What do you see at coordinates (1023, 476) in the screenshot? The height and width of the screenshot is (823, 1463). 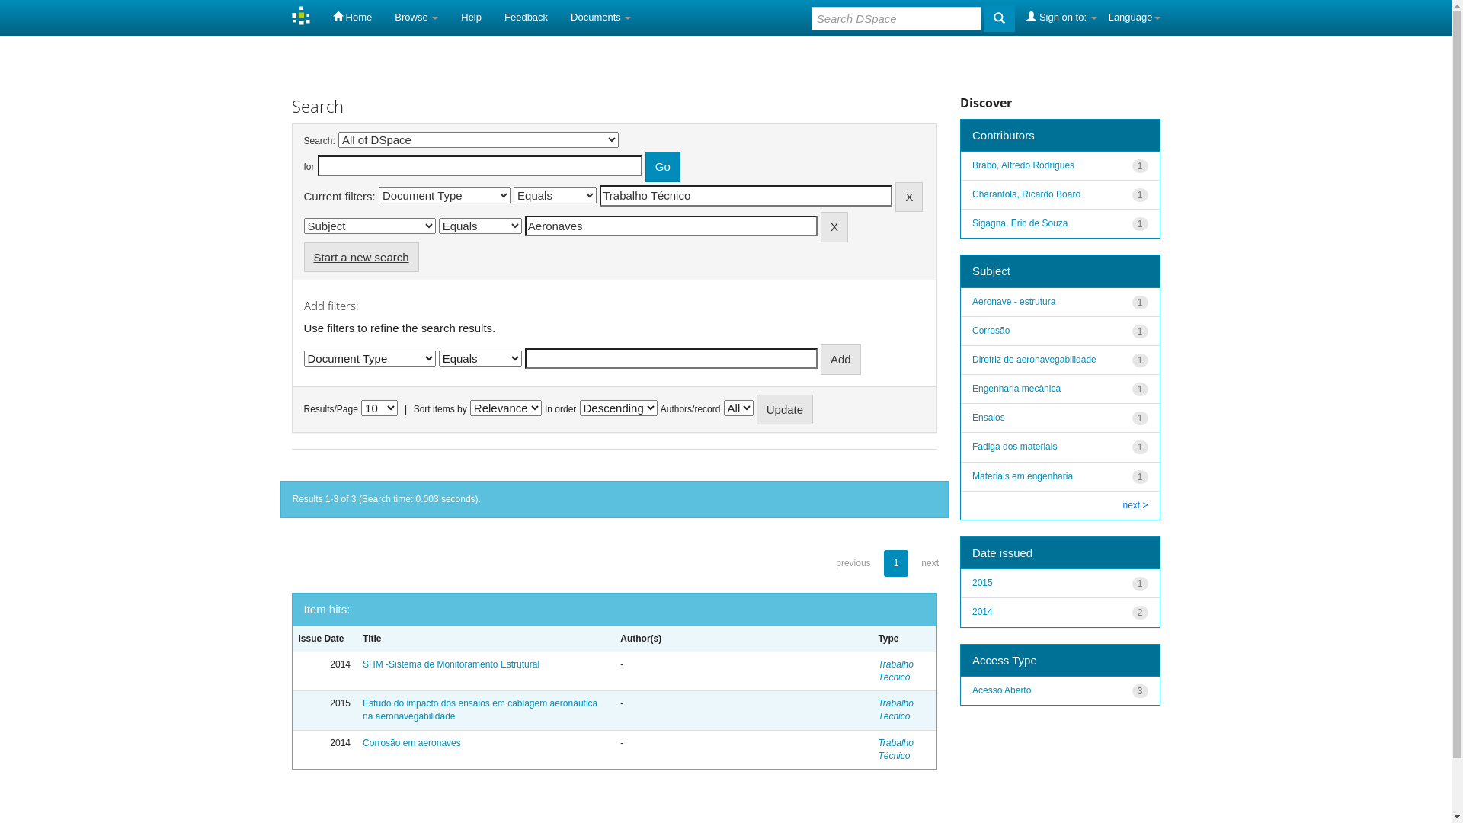 I see `Materiais em engenharia` at bounding box center [1023, 476].